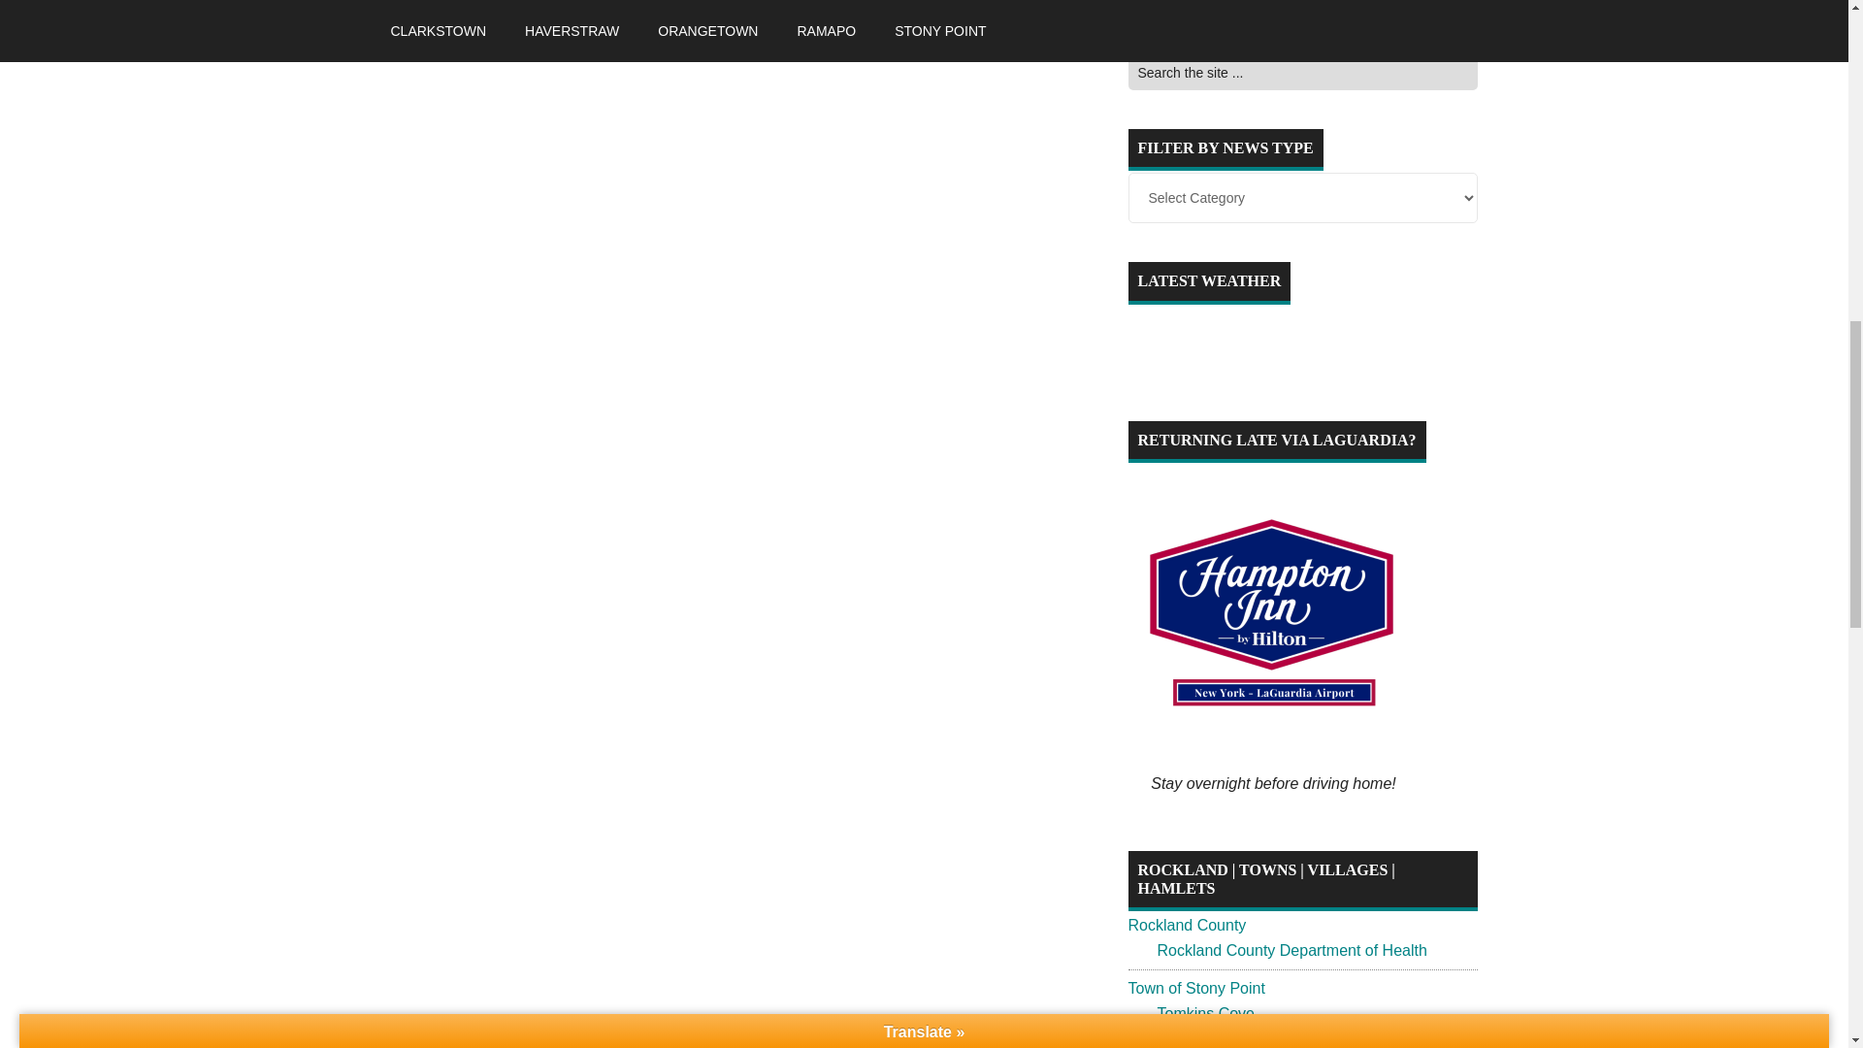 The width and height of the screenshot is (1863, 1048). What do you see at coordinates (1195, 988) in the screenshot?
I see `Town of Stony Point` at bounding box center [1195, 988].